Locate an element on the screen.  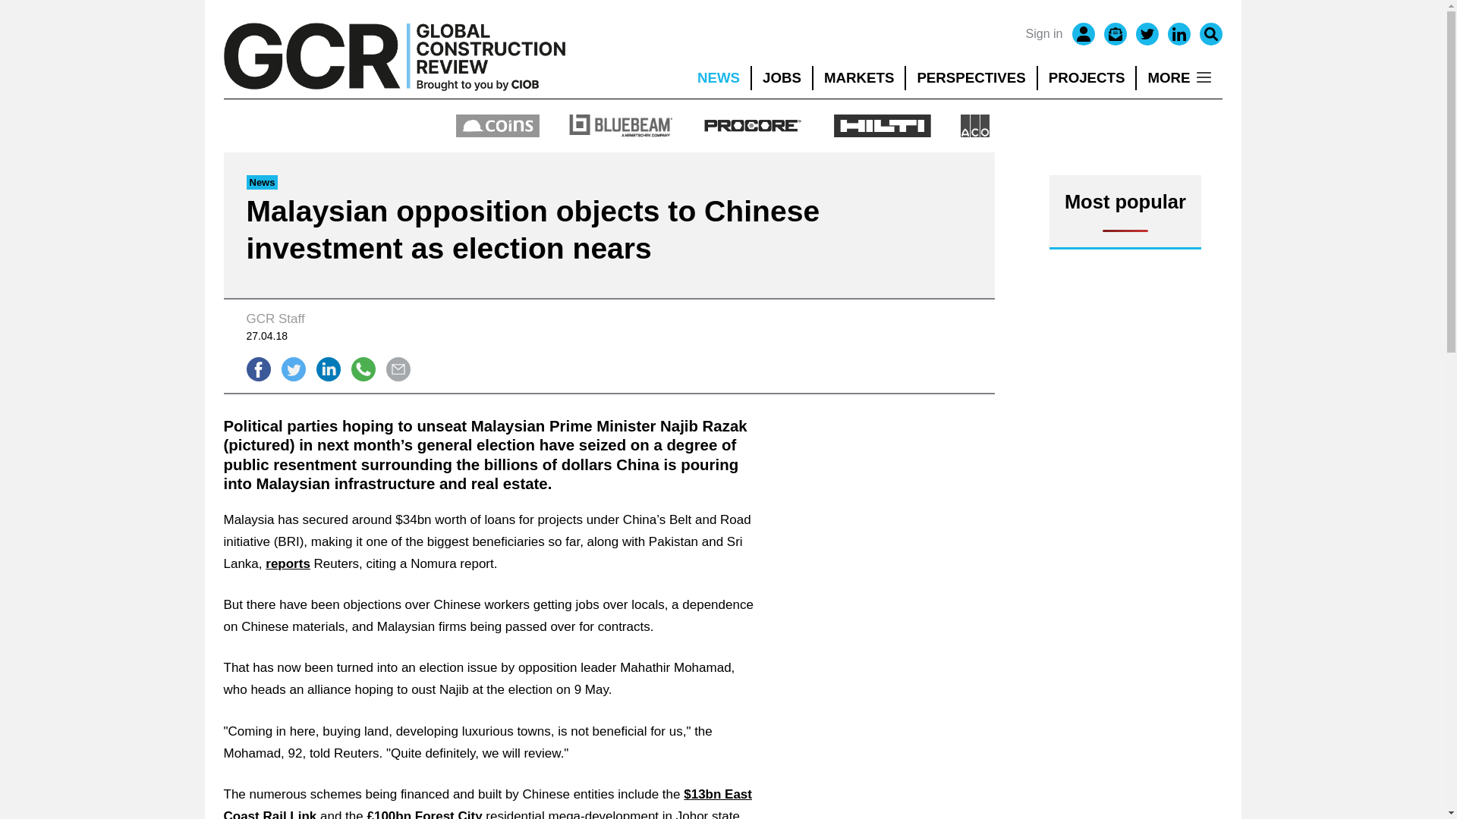
PERSPECTIVES is located at coordinates (971, 77).